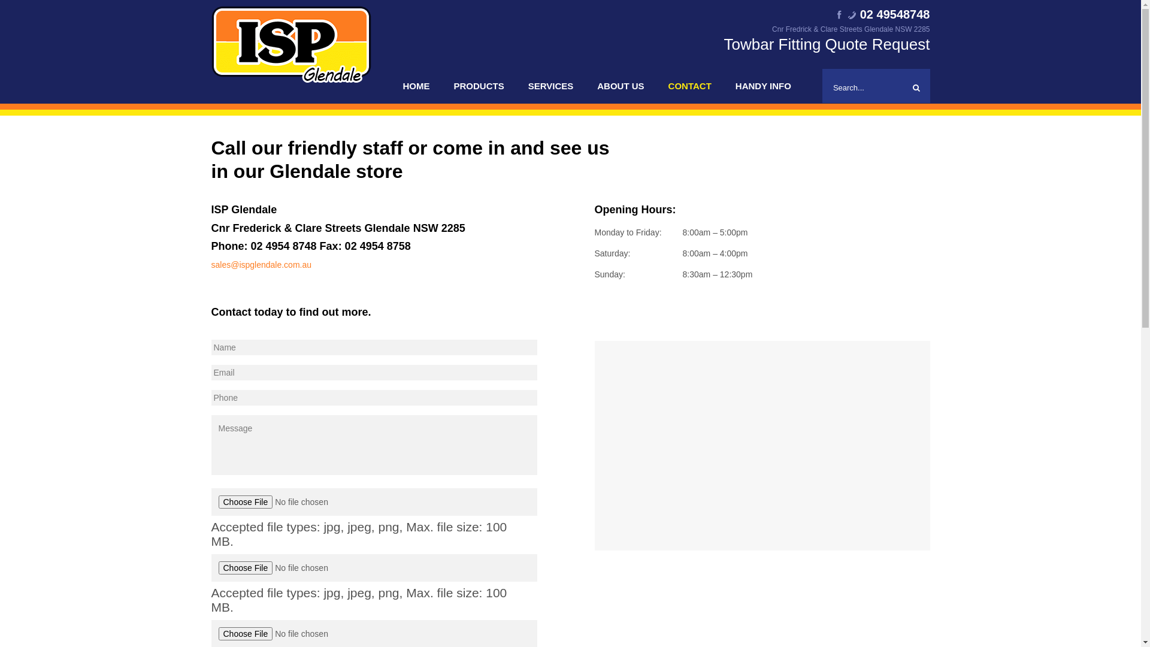 The width and height of the screenshot is (1150, 647). I want to click on Towbar Fitting Quote Request, so click(827, 44).